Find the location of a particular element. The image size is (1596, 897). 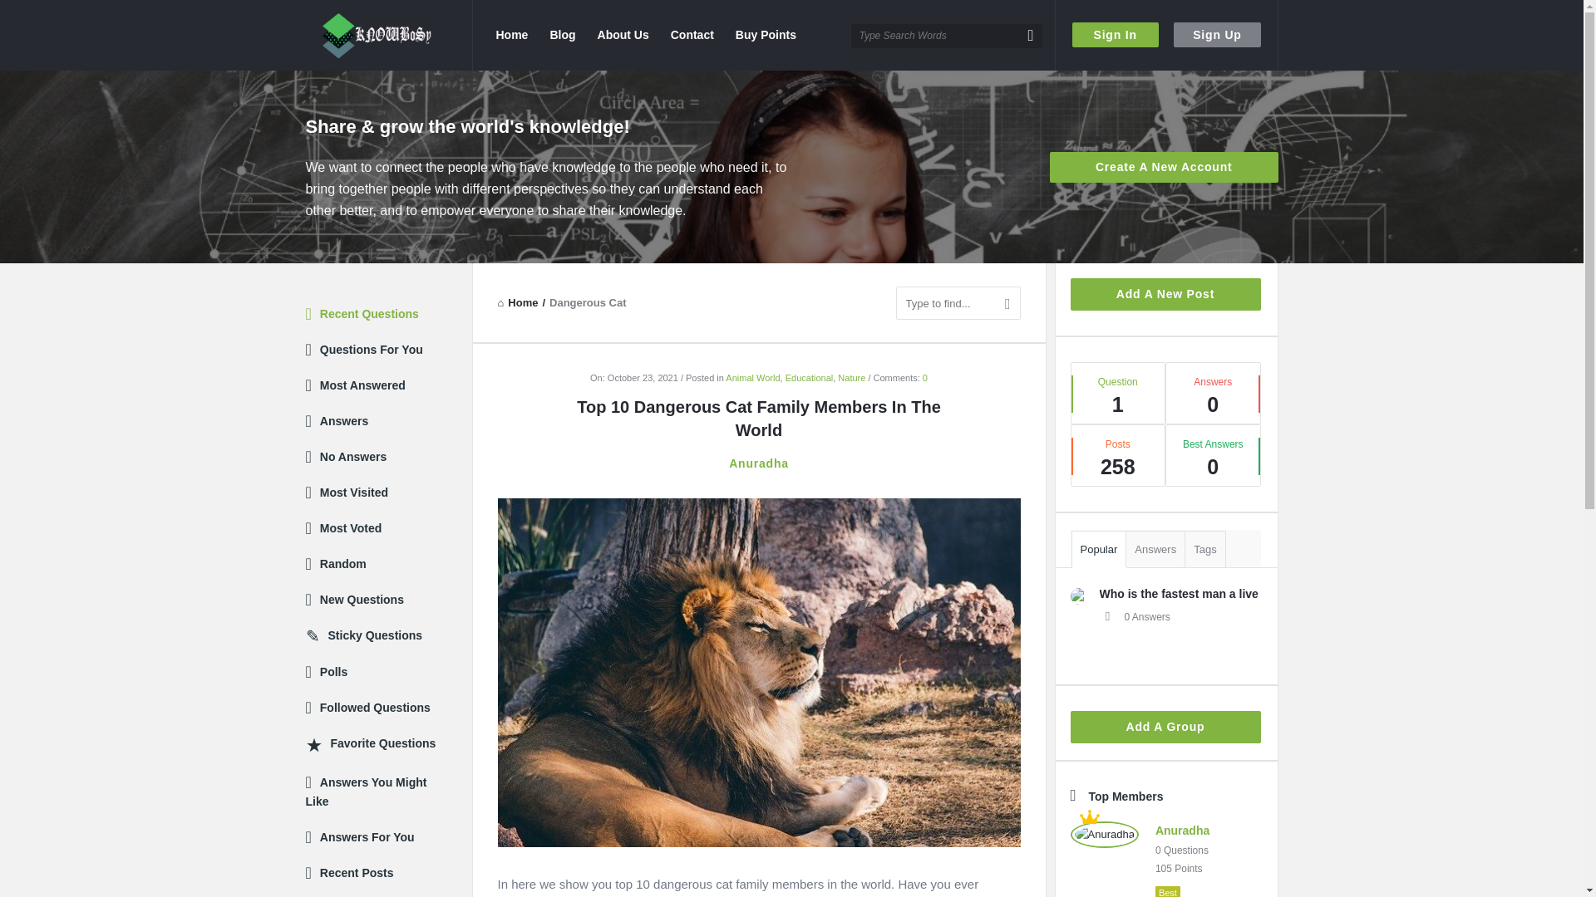

Top 10 Dangerous Cat Family Members In The World is located at coordinates (758, 671).